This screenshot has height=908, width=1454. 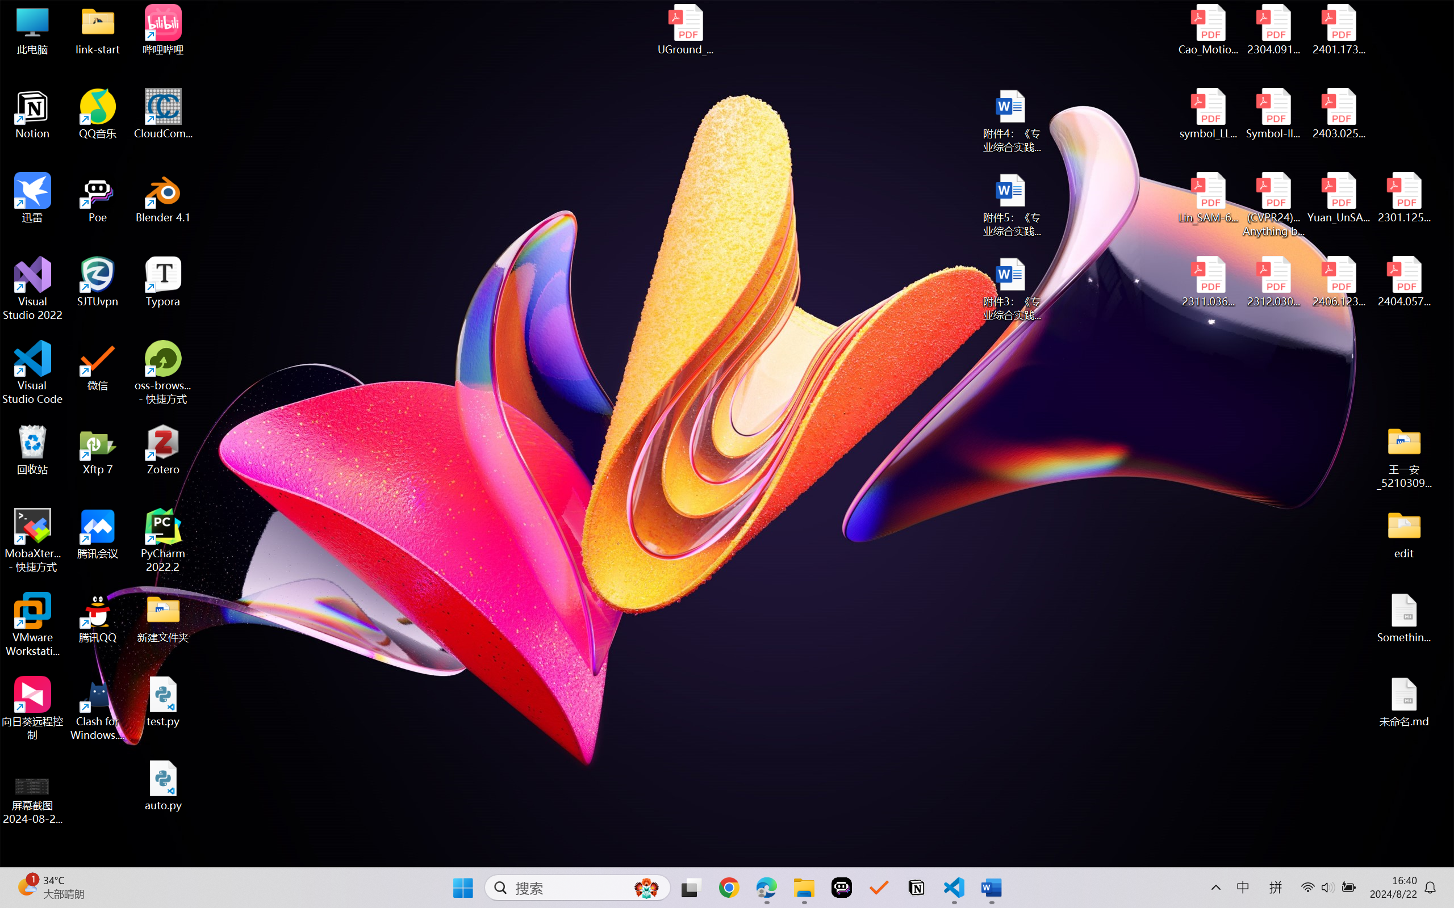 What do you see at coordinates (1273, 204) in the screenshot?
I see `(CVPR24)Matching Anything by Segmenting Anything.pdf` at bounding box center [1273, 204].